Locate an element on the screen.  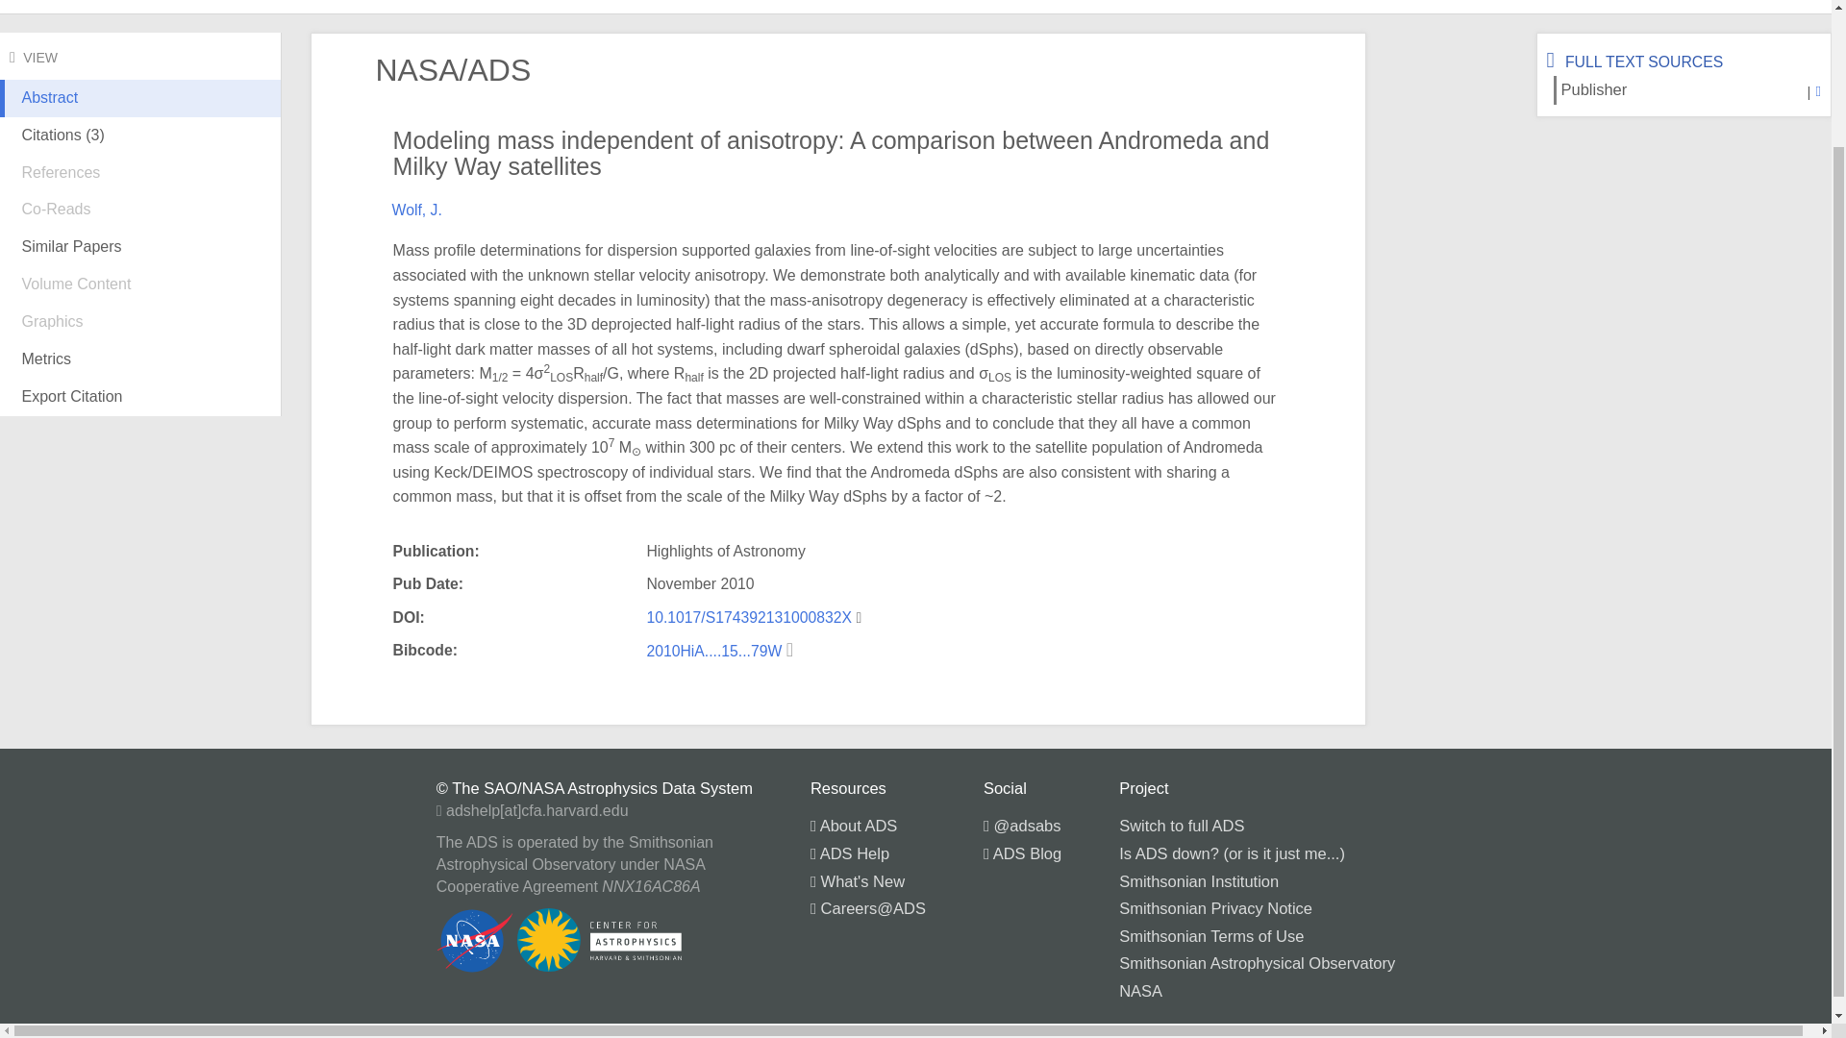
Smithsonian Terms of Use is located at coordinates (1210, 936).